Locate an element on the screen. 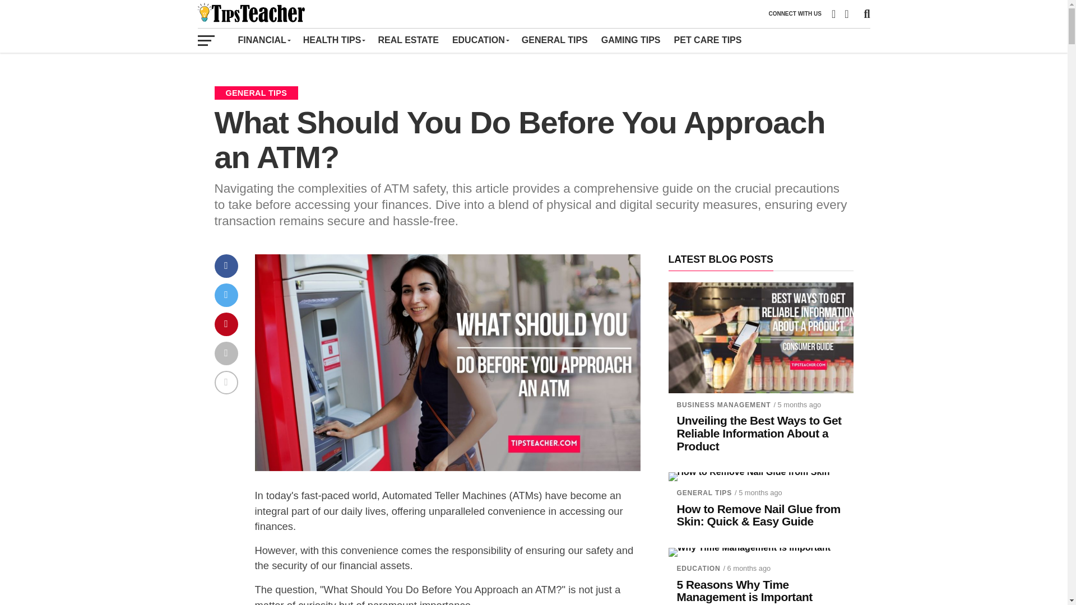 This screenshot has height=605, width=1076. PET CARE TIPS is located at coordinates (708, 40).